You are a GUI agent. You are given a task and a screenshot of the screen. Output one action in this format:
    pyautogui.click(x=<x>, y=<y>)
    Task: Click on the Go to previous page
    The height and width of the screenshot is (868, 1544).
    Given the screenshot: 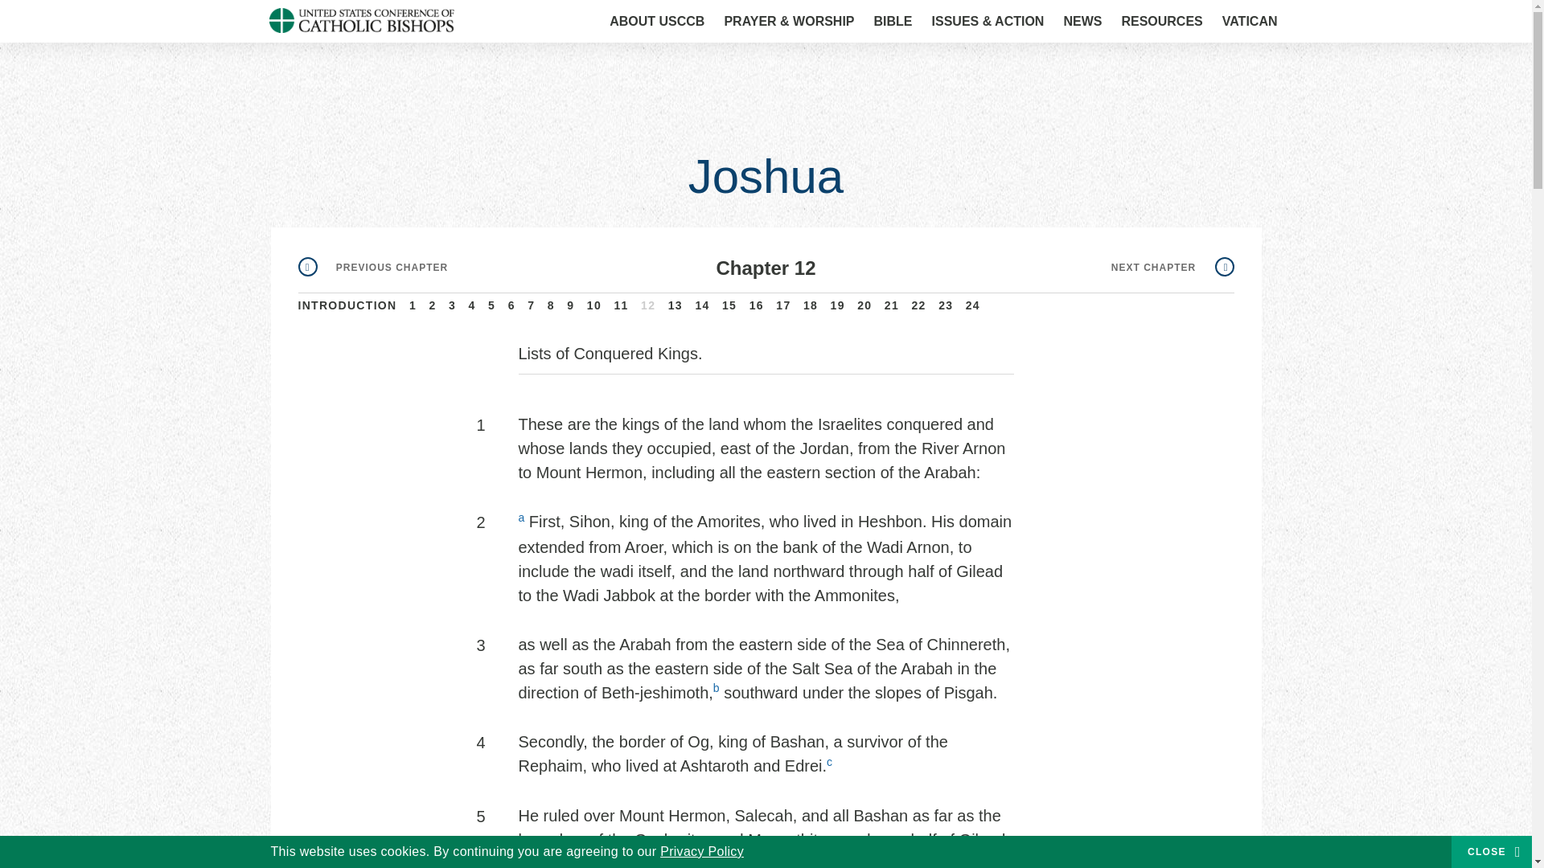 What is the action you would take?
    pyautogui.click(x=372, y=268)
    